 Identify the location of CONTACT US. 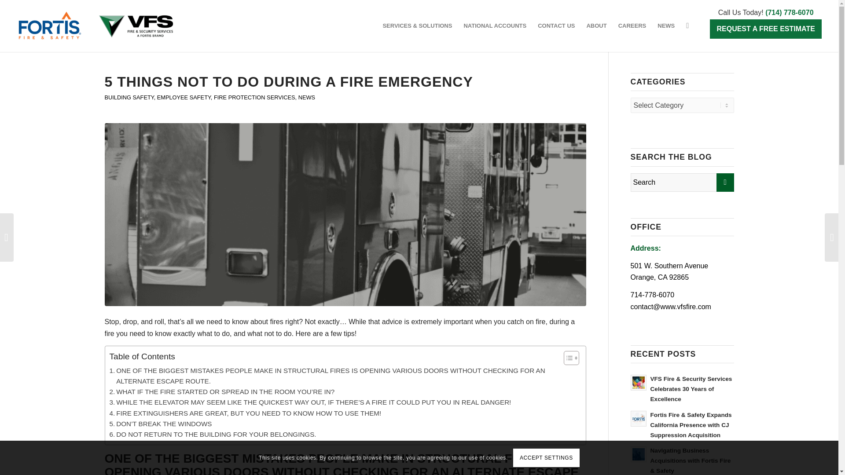
(556, 26).